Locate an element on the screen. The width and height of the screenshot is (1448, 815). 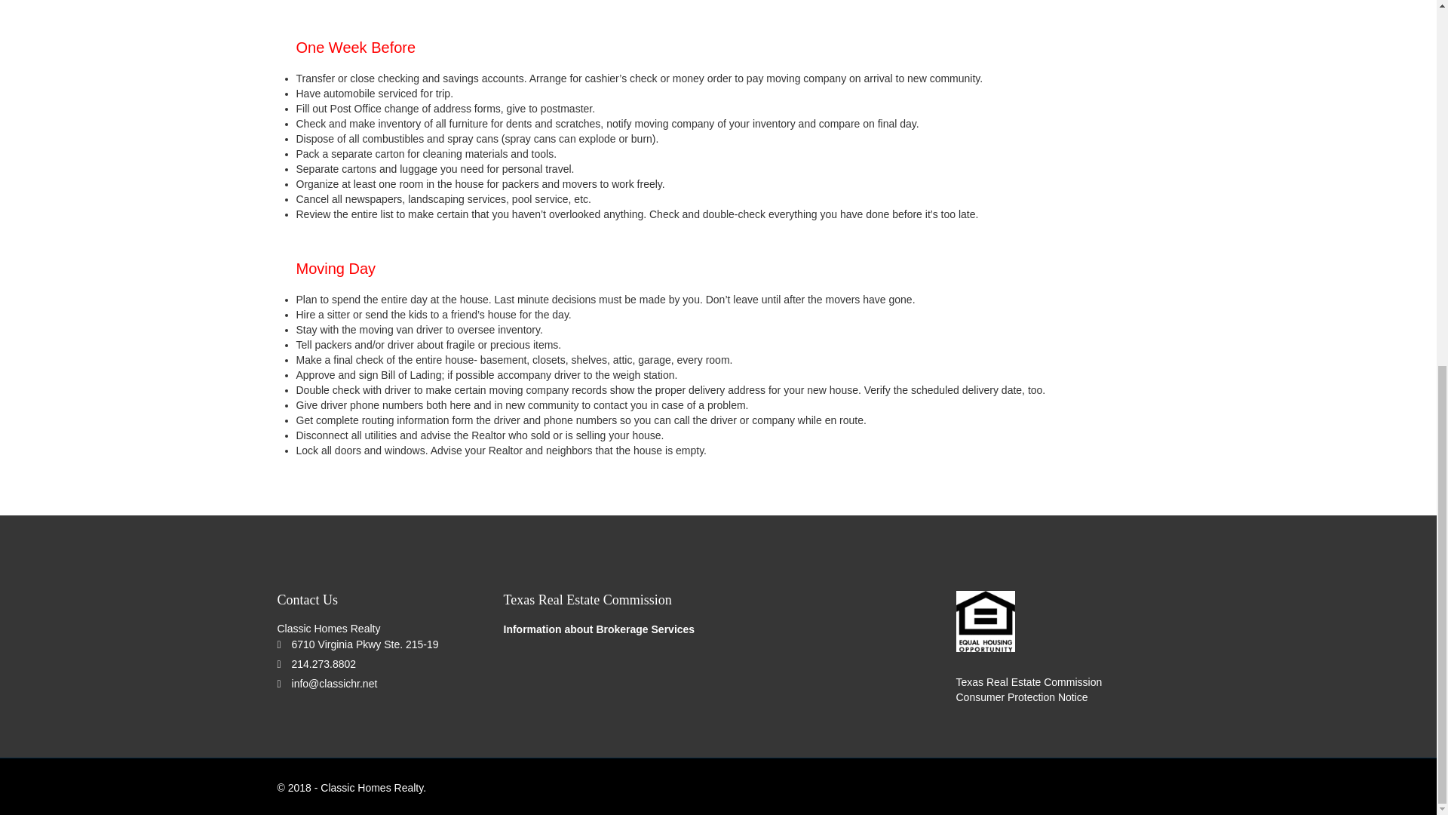
Information about Brokerage Services is located at coordinates (599, 629).